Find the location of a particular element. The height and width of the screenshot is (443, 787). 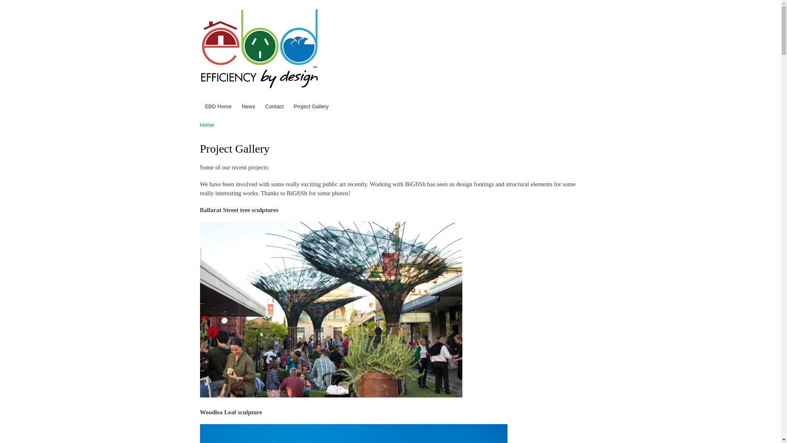

Contact is located at coordinates (275, 107).